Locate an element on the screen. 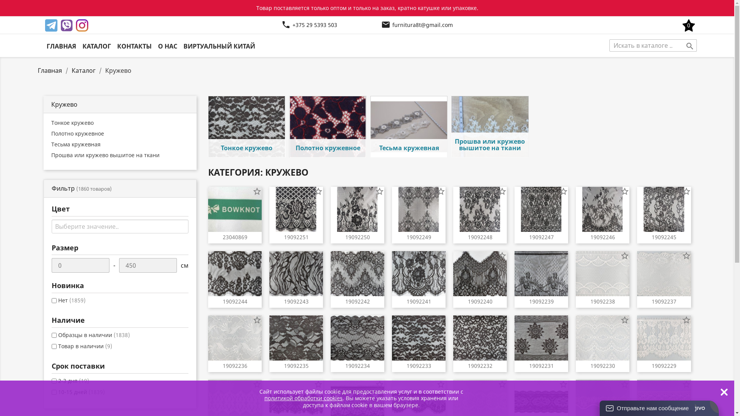 Image resolution: width=740 pixels, height=416 pixels. star_border is located at coordinates (441, 384).